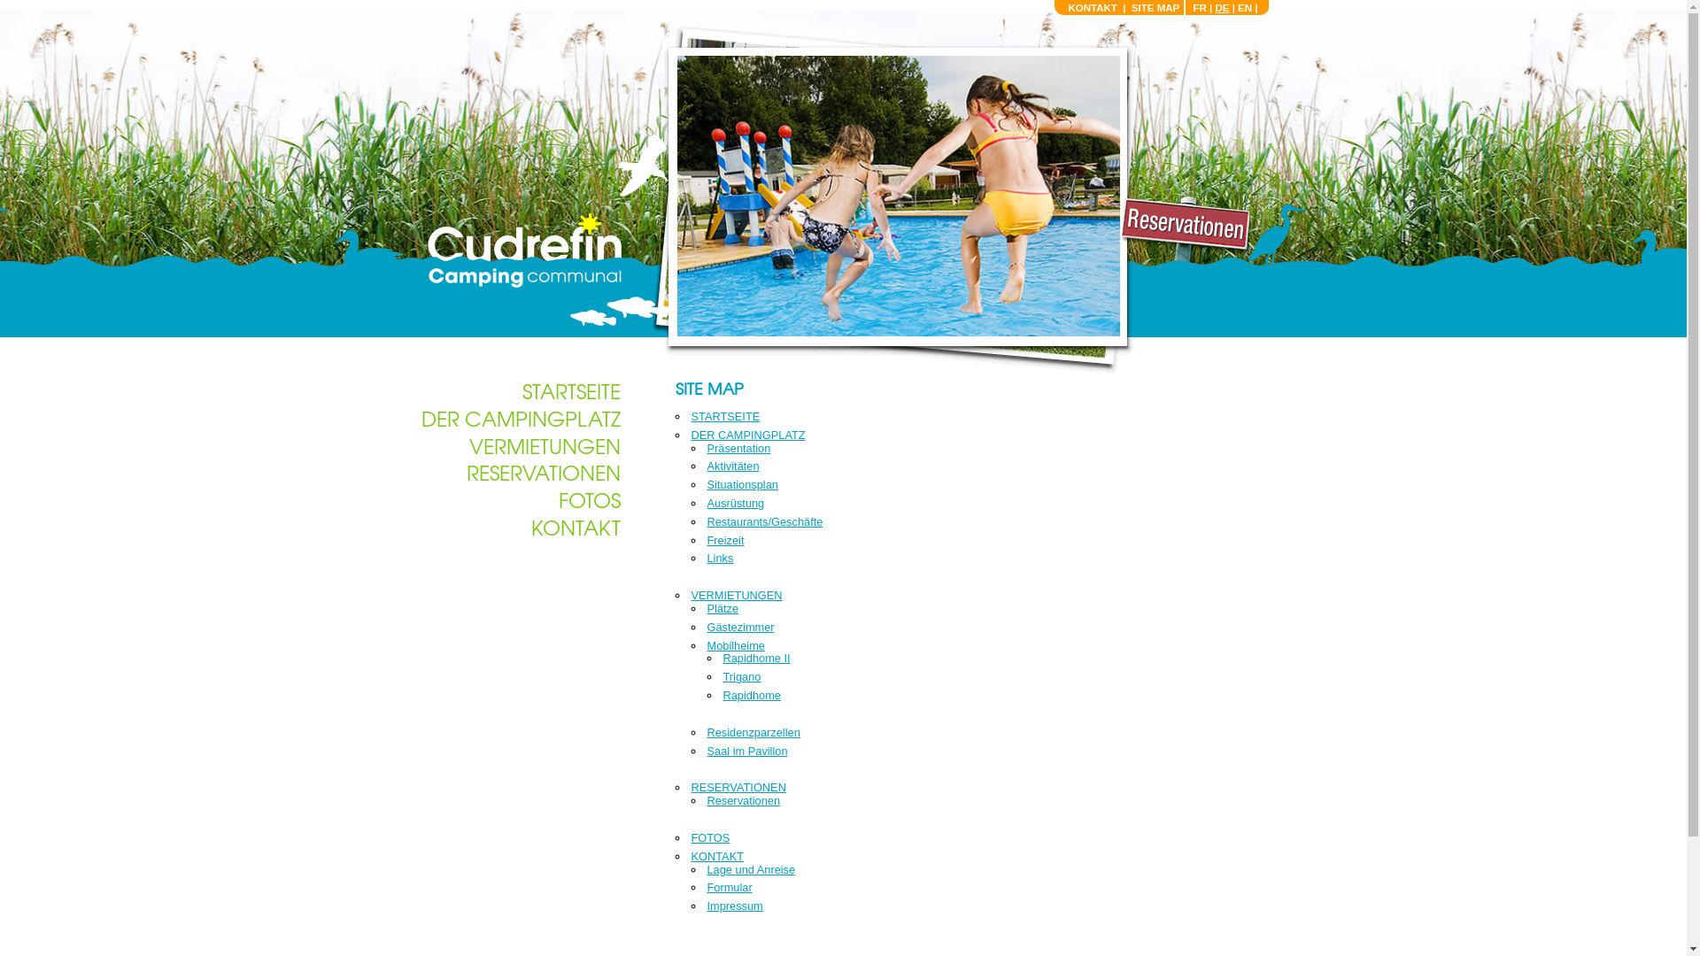 The height and width of the screenshot is (956, 1700). I want to click on  , so click(522, 250).